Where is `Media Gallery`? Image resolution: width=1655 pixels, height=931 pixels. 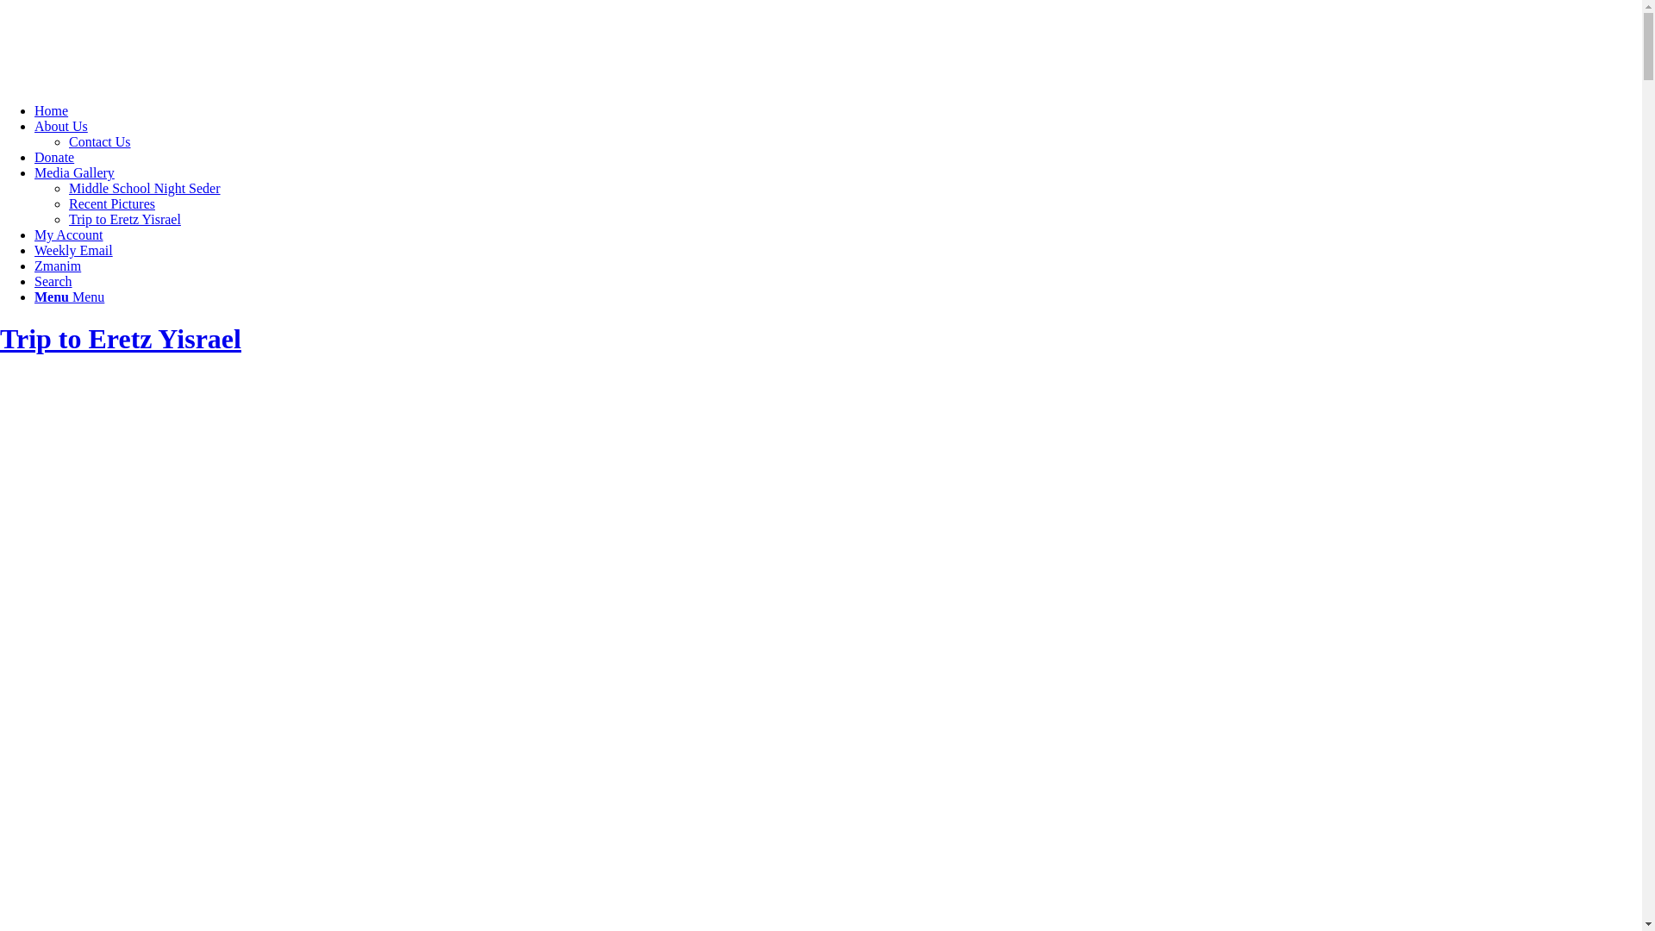
Media Gallery is located at coordinates (74, 172).